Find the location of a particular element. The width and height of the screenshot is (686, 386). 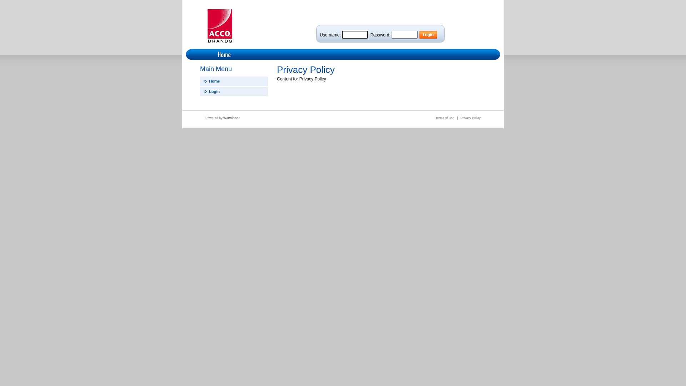

Home is located at coordinates (234, 81).